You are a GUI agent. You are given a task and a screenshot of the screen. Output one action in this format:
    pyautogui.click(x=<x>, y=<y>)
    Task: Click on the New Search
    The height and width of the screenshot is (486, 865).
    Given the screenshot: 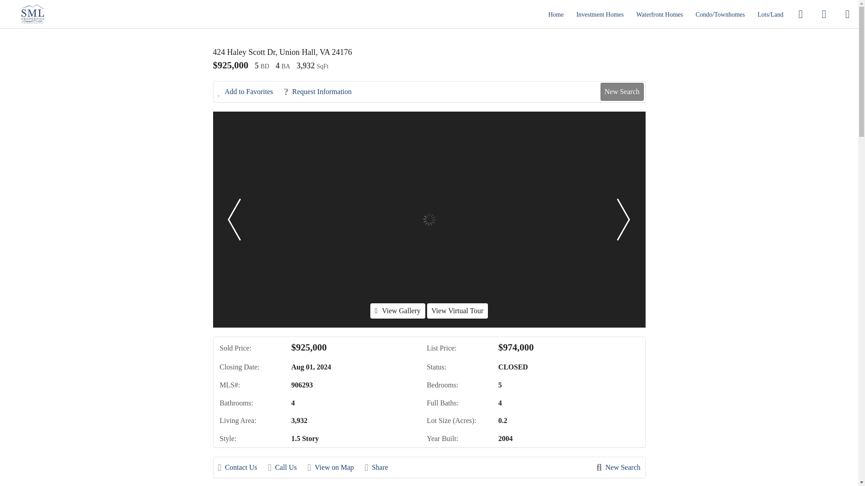 What is the action you would take?
    pyautogui.click(x=622, y=91)
    